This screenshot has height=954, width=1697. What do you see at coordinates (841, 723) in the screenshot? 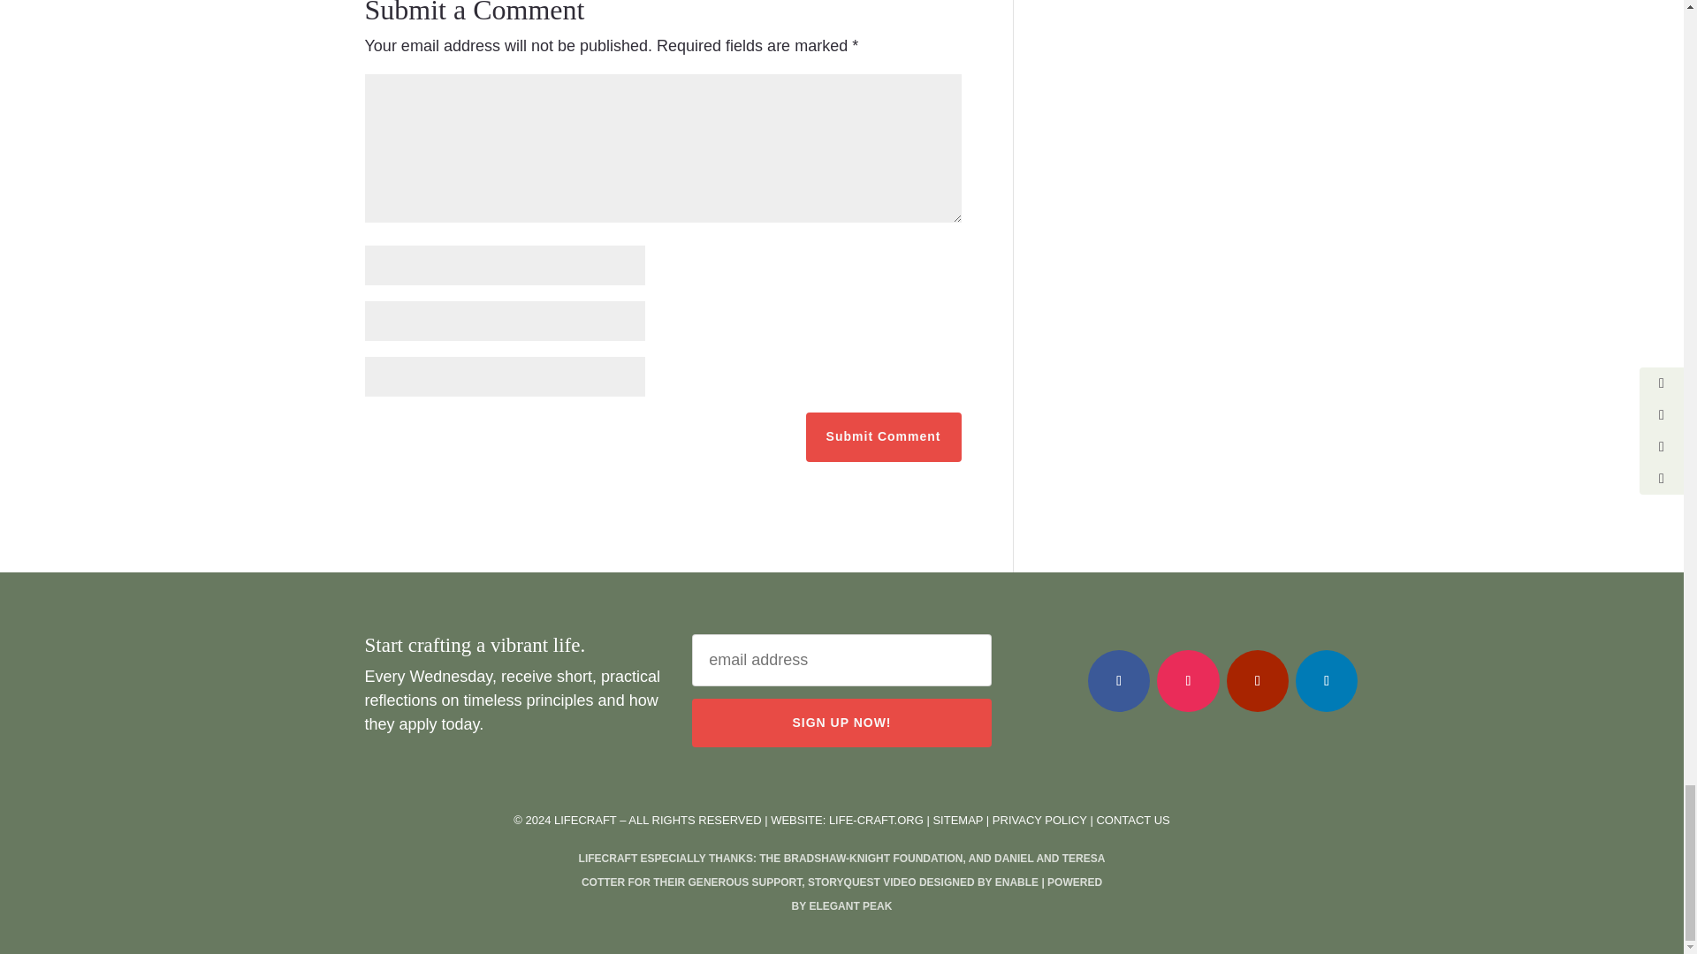
I see `SIGN UP NOW!` at bounding box center [841, 723].